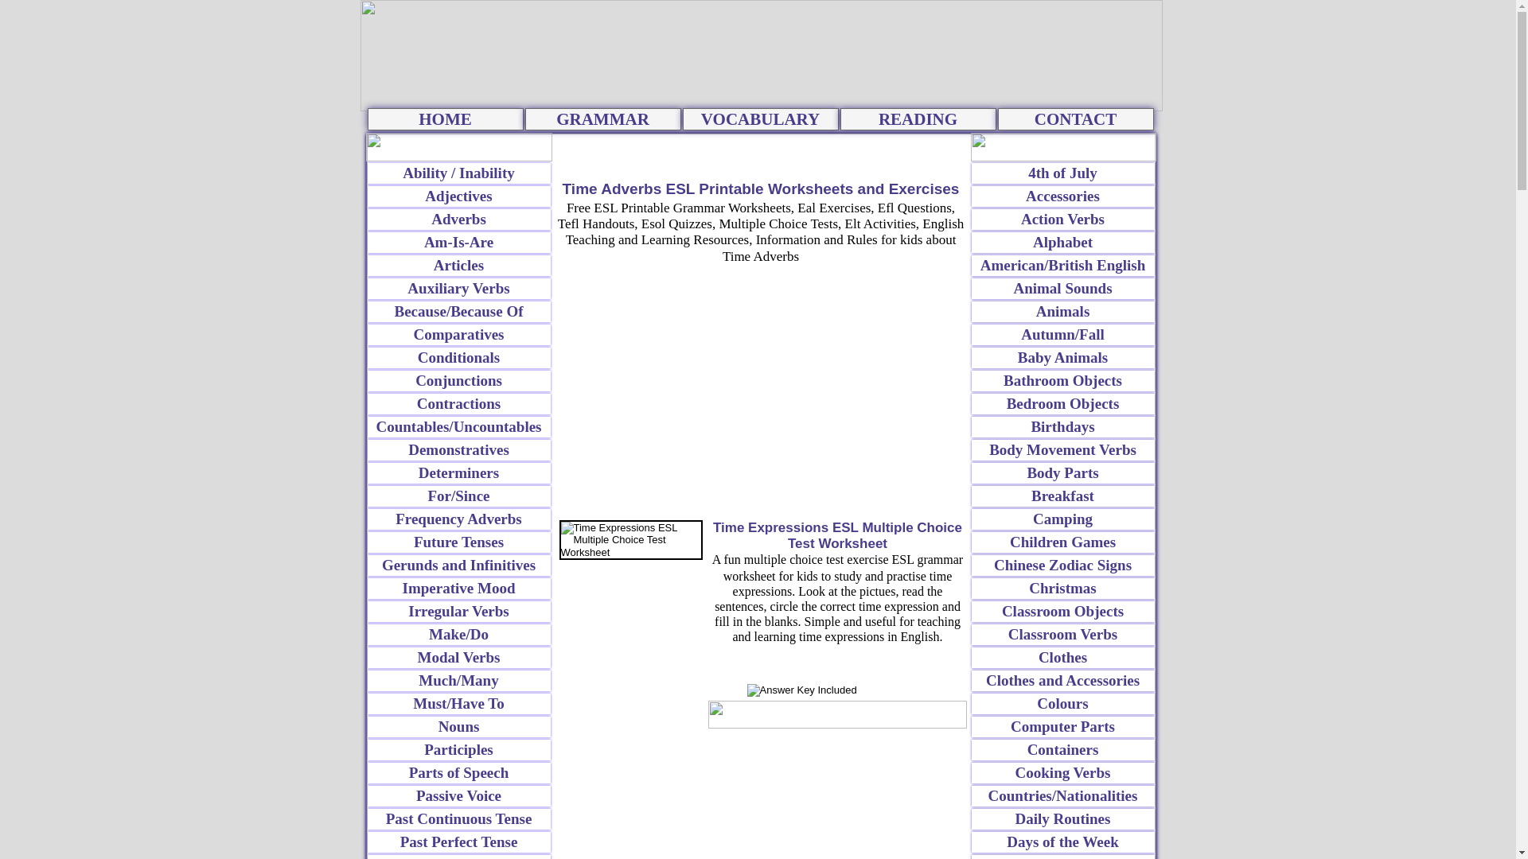 This screenshot has height=859, width=1528. What do you see at coordinates (446, 119) in the screenshot?
I see `HOME` at bounding box center [446, 119].